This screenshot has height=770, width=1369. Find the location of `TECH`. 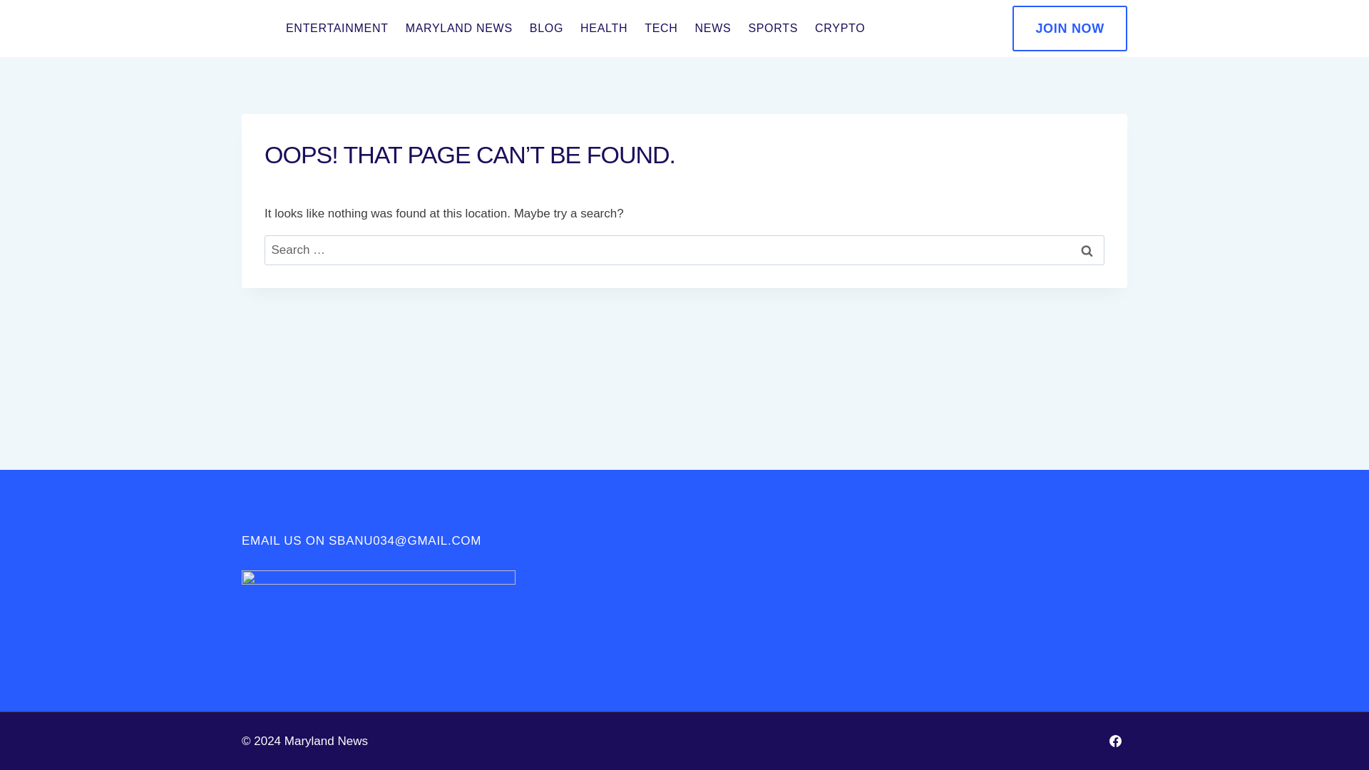

TECH is located at coordinates (660, 29).